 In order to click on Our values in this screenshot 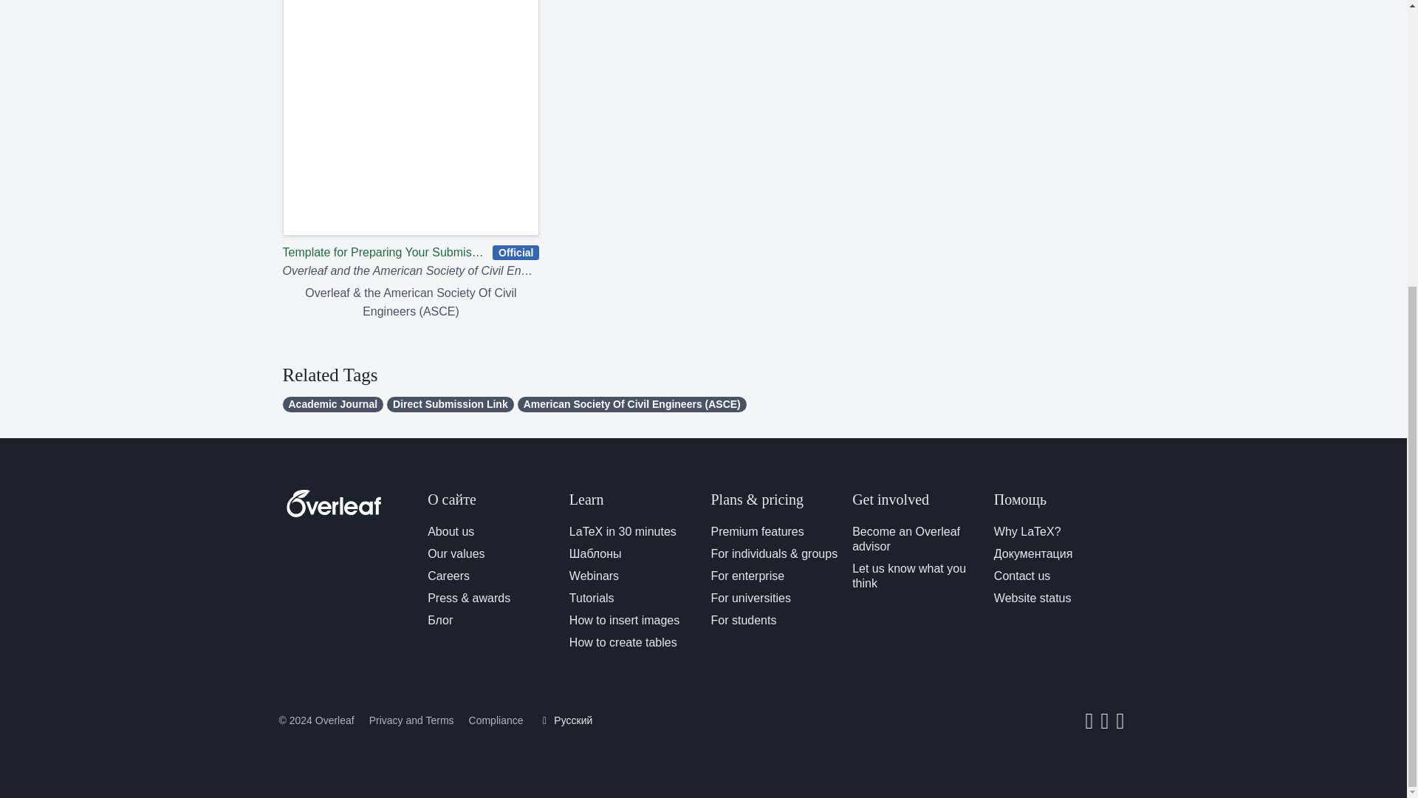, I will do `click(456, 553)`.